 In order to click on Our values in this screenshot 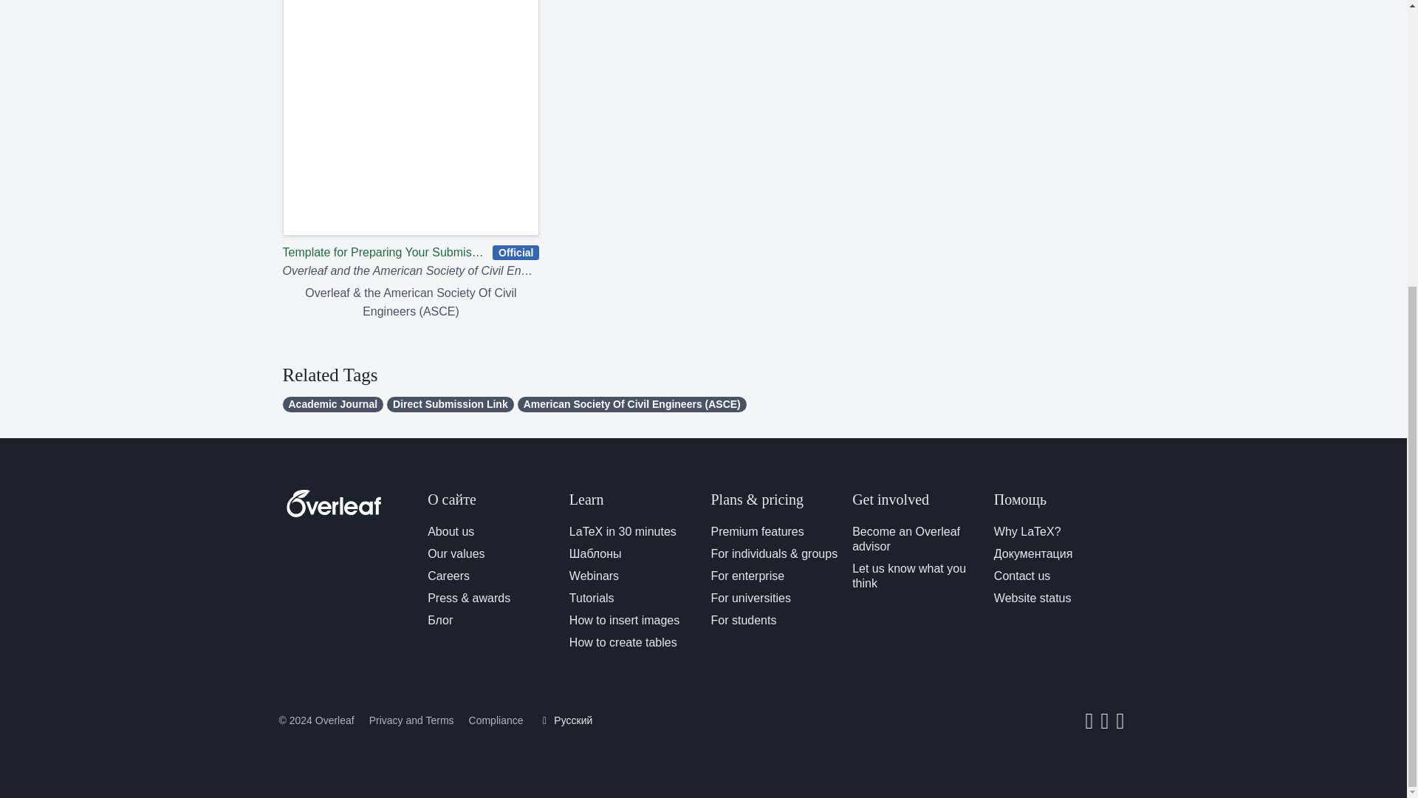, I will do `click(456, 553)`.